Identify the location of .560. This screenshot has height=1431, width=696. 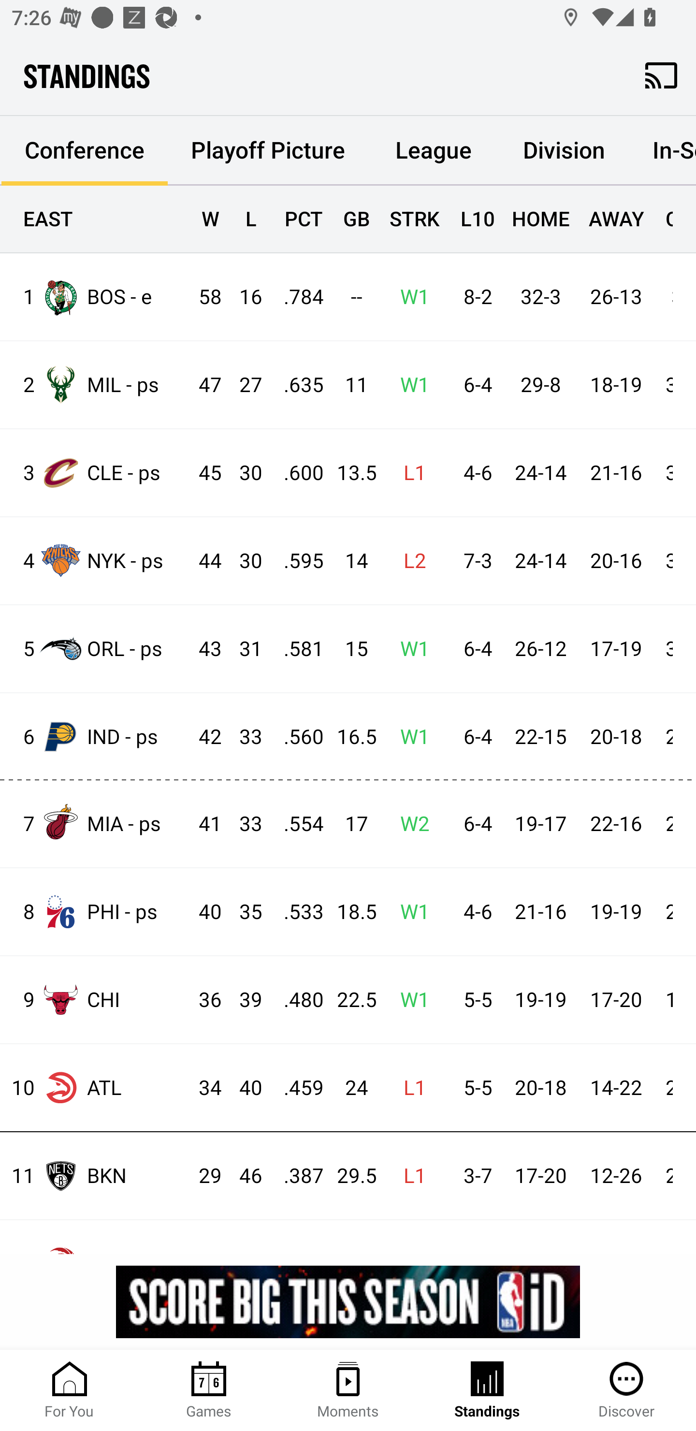
(295, 738).